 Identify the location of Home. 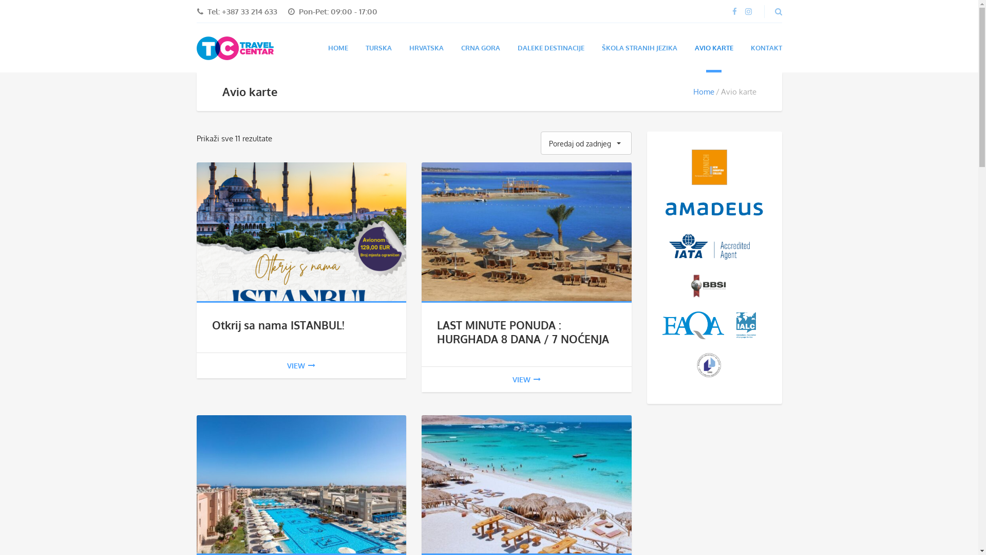
(704, 91).